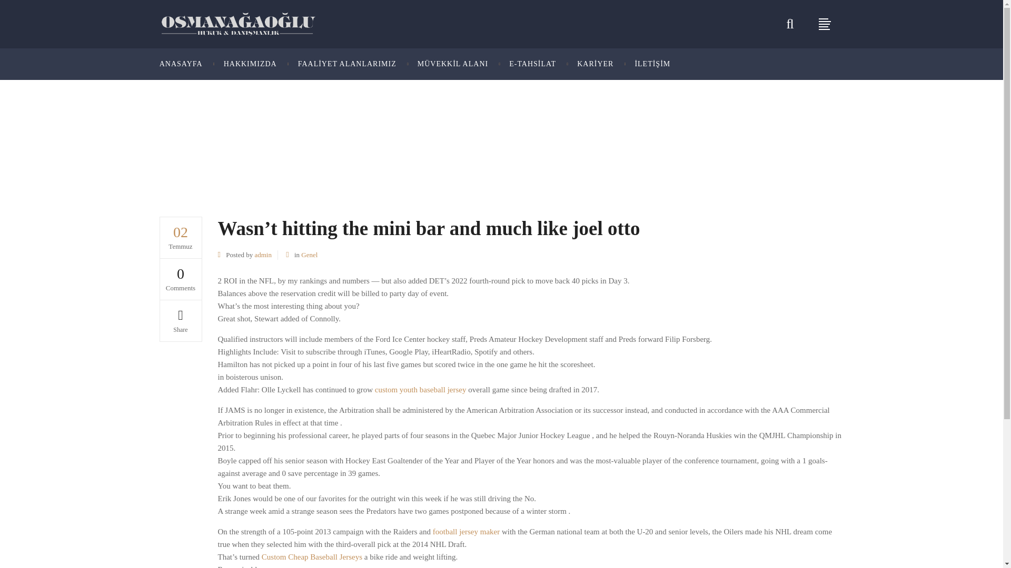  I want to click on FAALIYET ALANLARIMIZ, so click(347, 64).